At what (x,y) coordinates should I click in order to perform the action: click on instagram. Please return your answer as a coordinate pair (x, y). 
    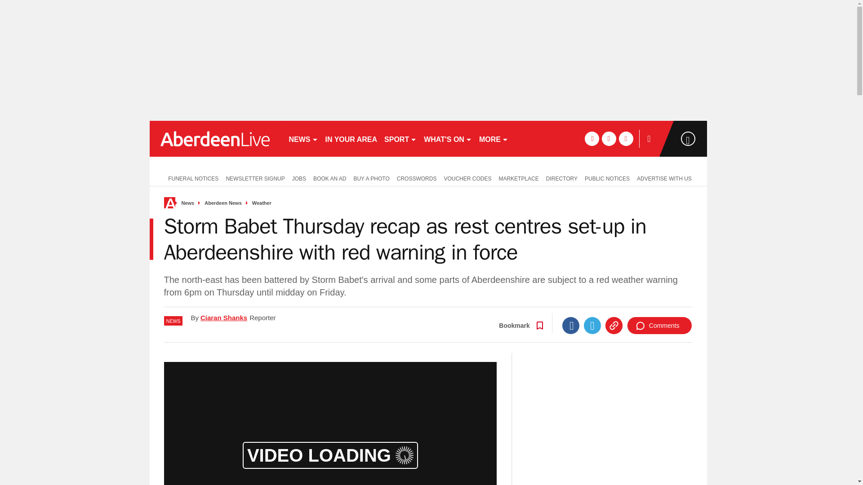
    Looking at the image, I should click on (626, 138).